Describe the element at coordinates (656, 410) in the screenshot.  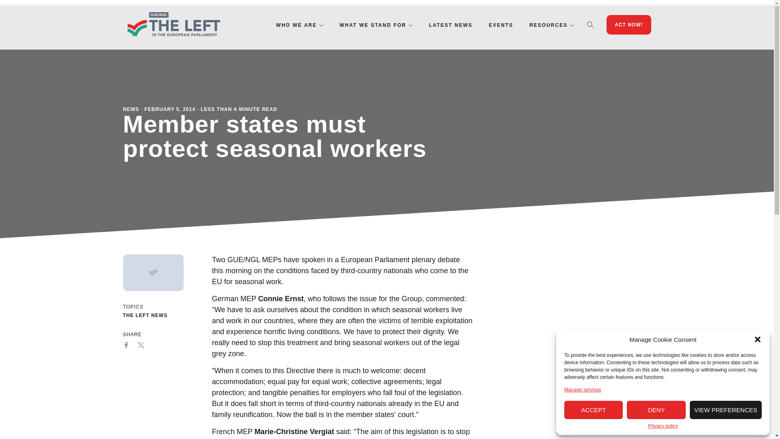
I see `DENY` at that location.